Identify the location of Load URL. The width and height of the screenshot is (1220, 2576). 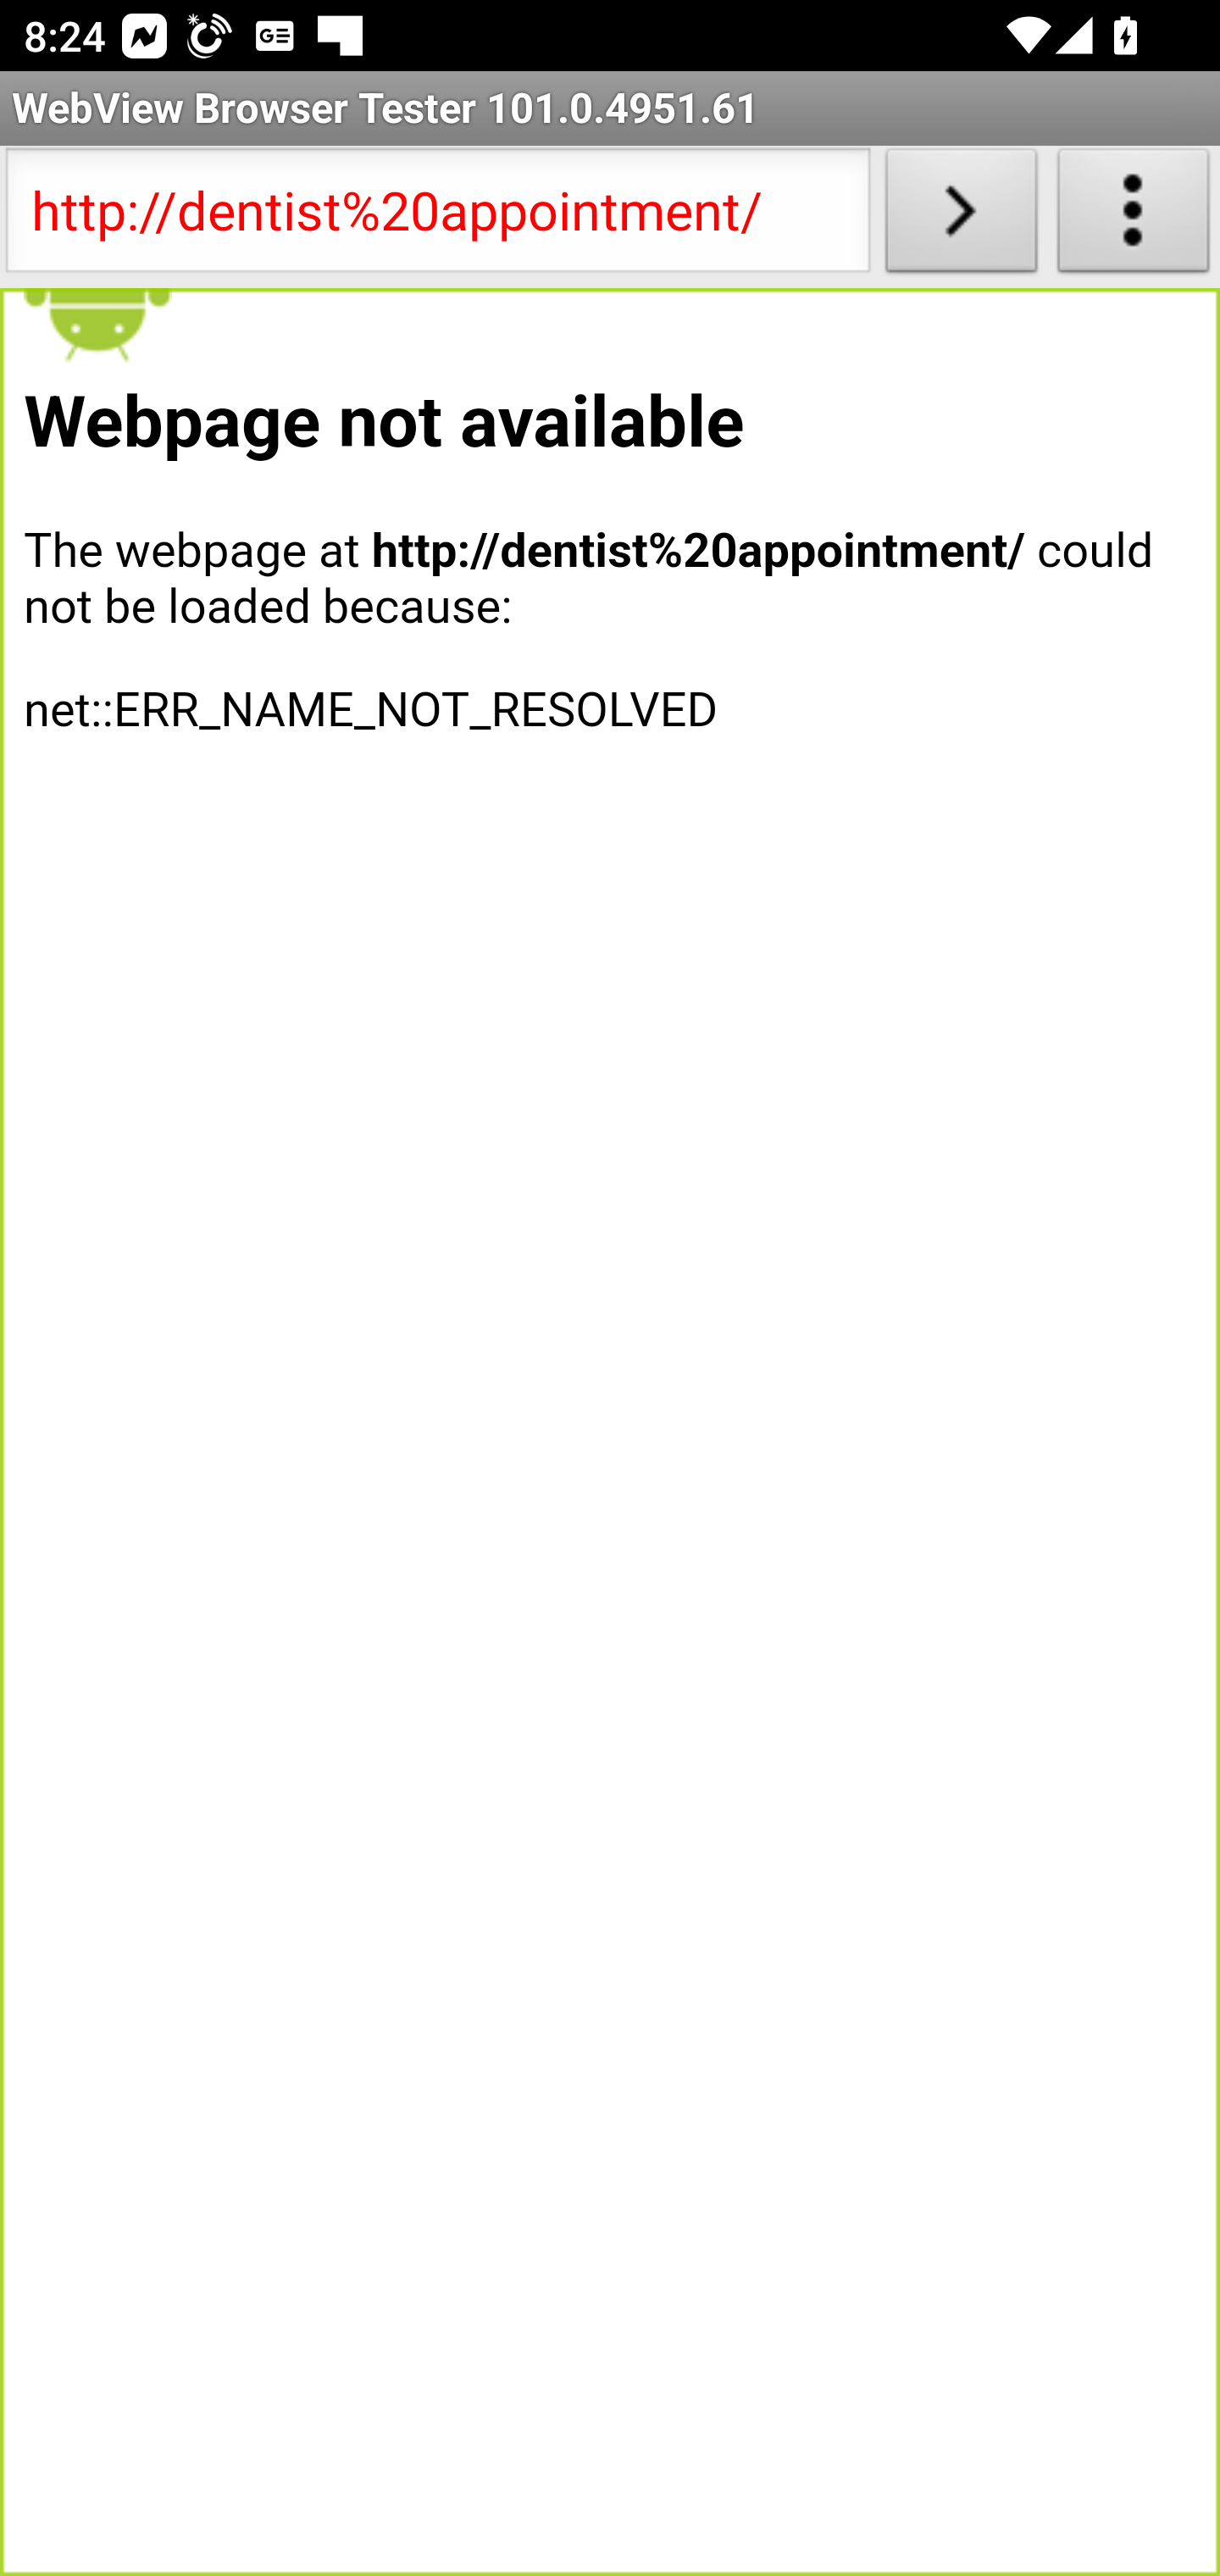
(961, 217).